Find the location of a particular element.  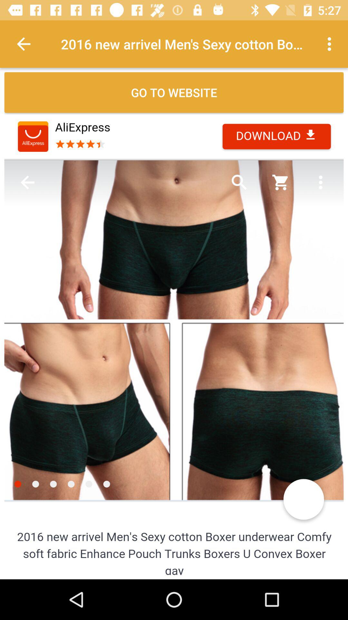

item image is located at coordinates (174, 345).